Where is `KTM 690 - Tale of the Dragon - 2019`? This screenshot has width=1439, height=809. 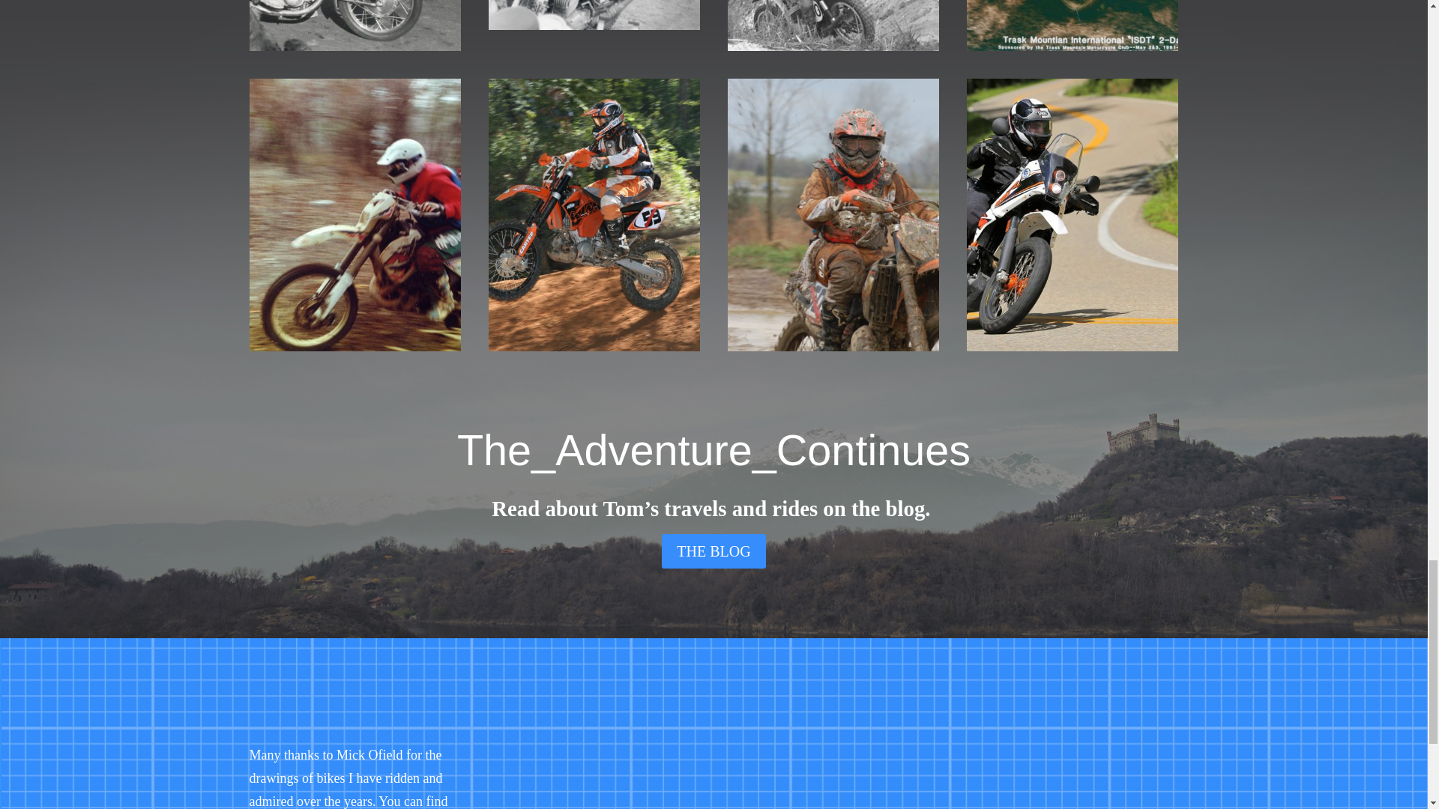 KTM 690 - Tale of the Dragon - 2019 is located at coordinates (1073, 346).